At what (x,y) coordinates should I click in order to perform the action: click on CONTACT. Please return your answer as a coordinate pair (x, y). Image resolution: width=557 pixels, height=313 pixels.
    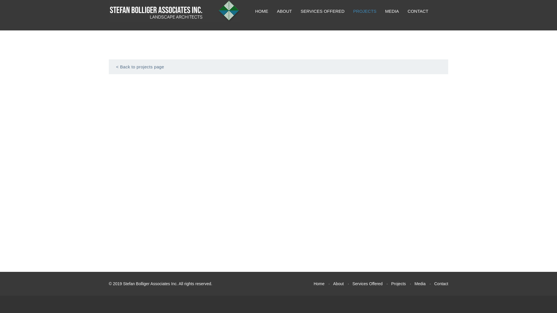
    Looking at the image, I should click on (418, 11).